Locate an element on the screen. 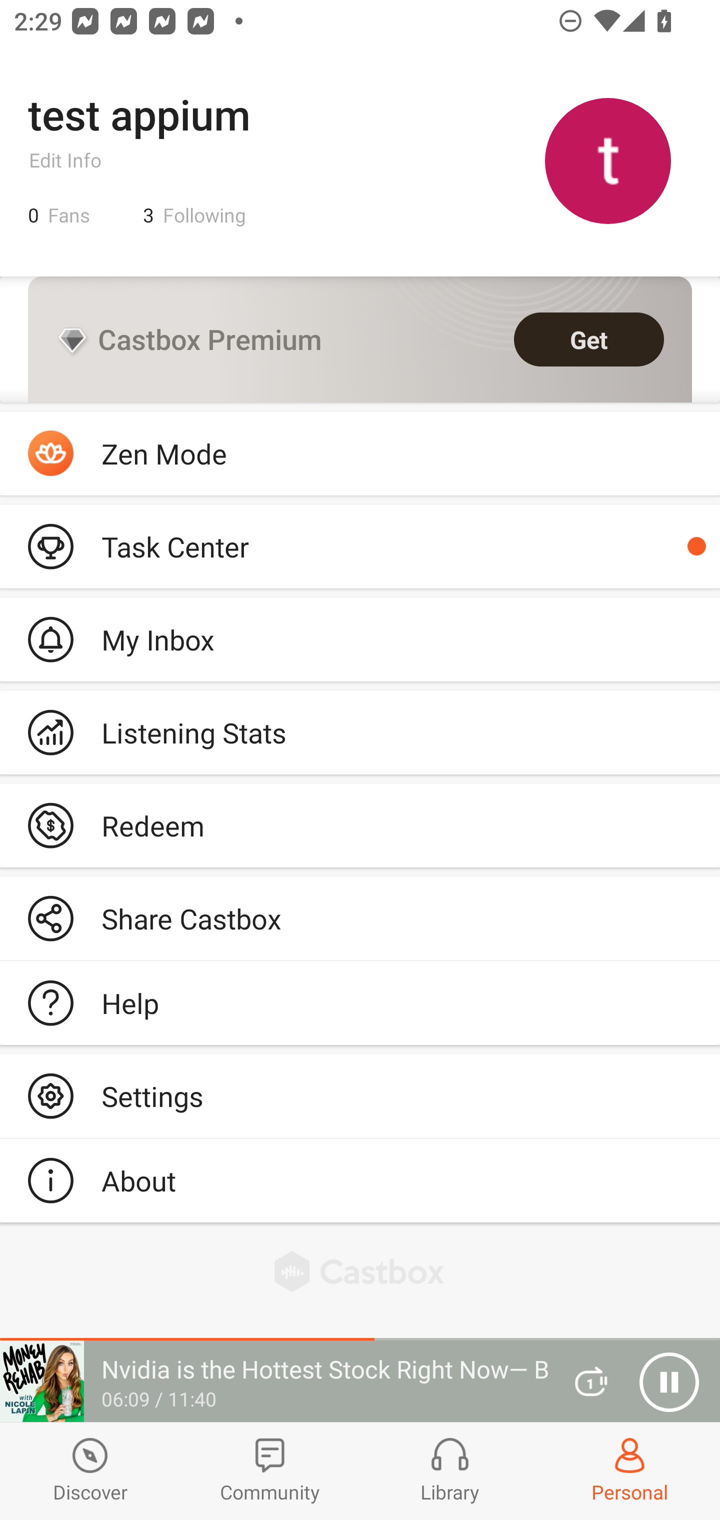 The width and height of the screenshot is (720, 1520). Profiles and Settings Personal is located at coordinates (630, 1471).